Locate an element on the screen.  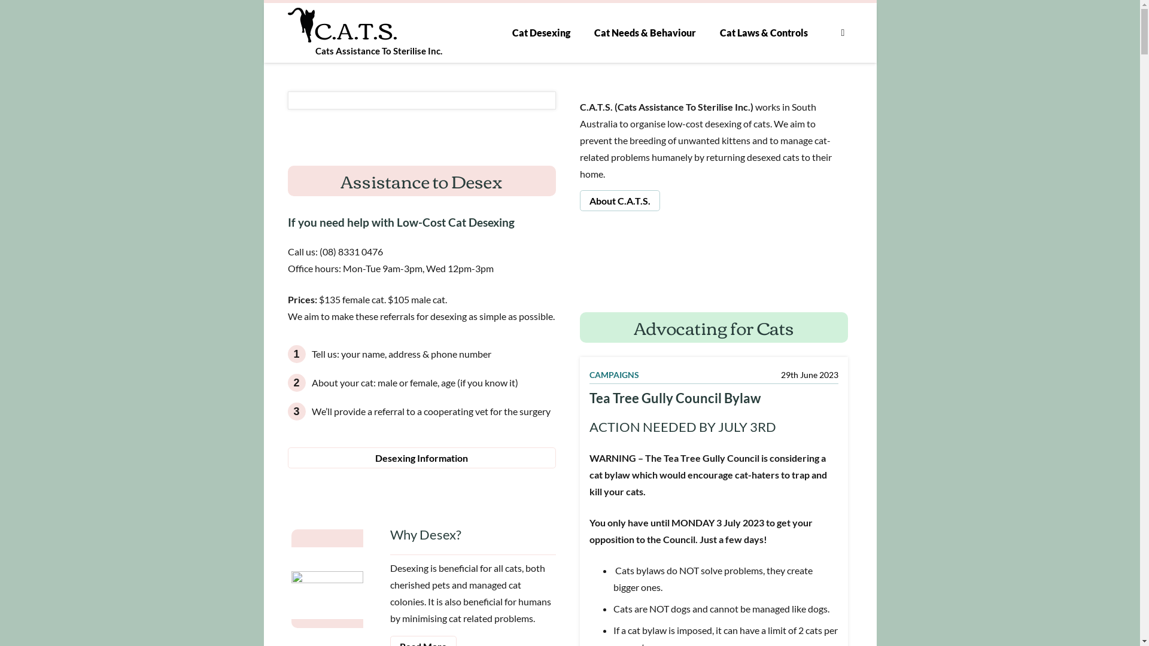
Facebook is located at coordinates (843, 32).